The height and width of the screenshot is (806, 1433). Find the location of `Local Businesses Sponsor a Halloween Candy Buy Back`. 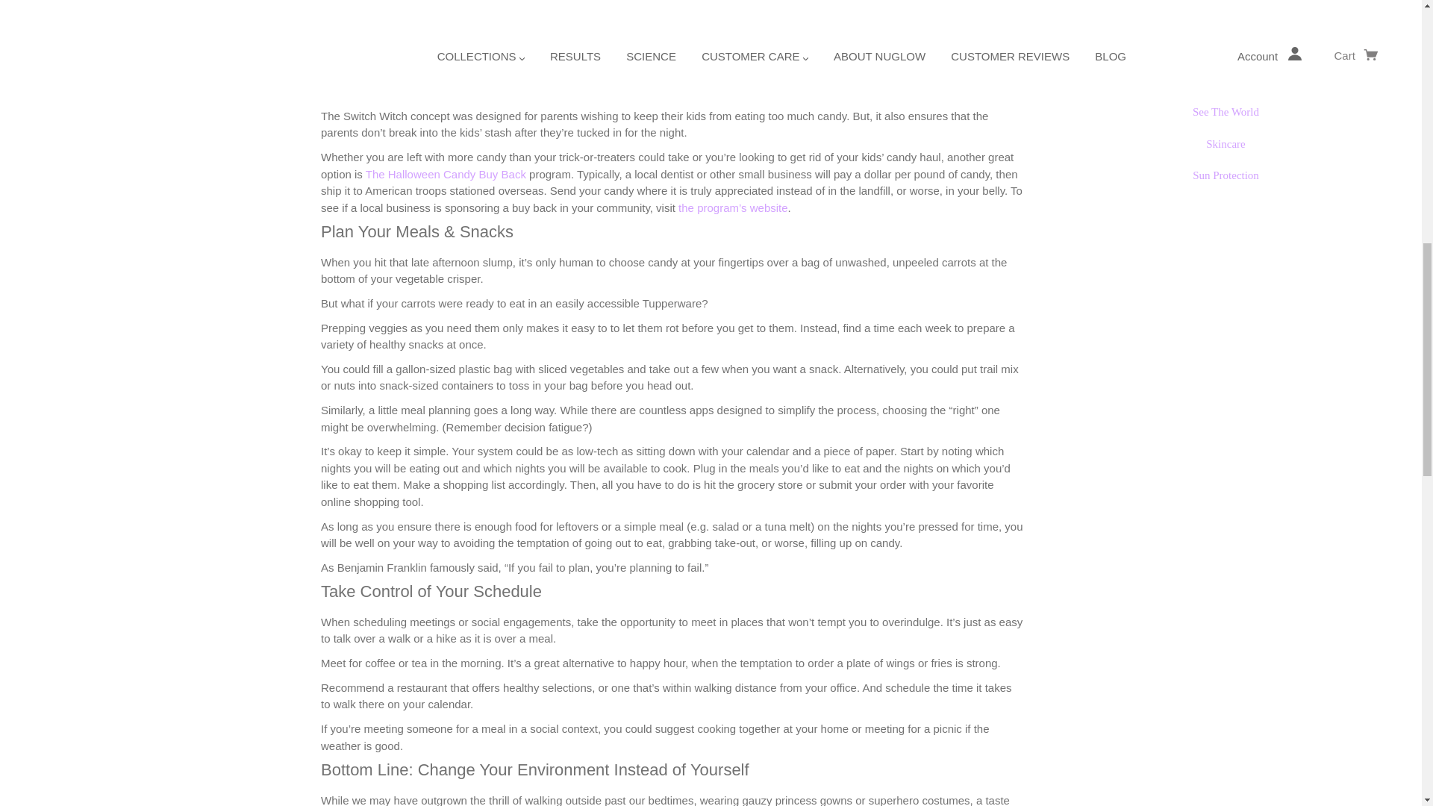

Local Businesses Sponsor a Halloween Candy Buy Back is located at coordinates (732, 207).